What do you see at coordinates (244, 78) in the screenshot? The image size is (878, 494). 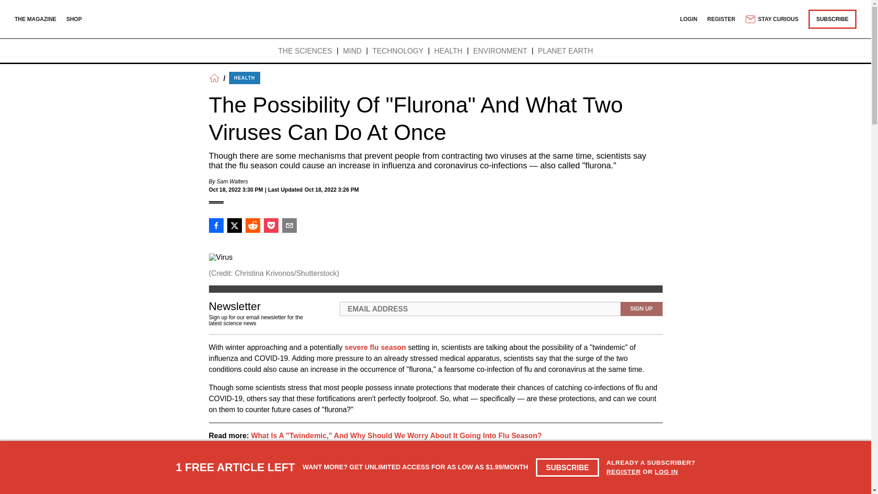 I see `HEALTH` at bounding box center [244, 78].